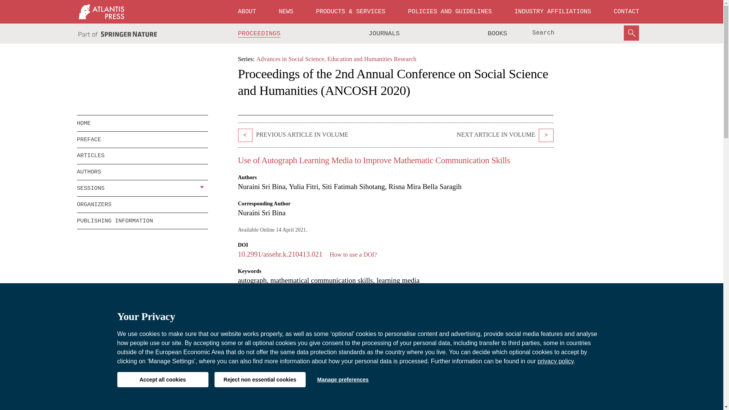 This screenshot has height=410, width=729. Describe the element at coordinates (247, 11) in the screenshot. I see `ABOUT` at that location.